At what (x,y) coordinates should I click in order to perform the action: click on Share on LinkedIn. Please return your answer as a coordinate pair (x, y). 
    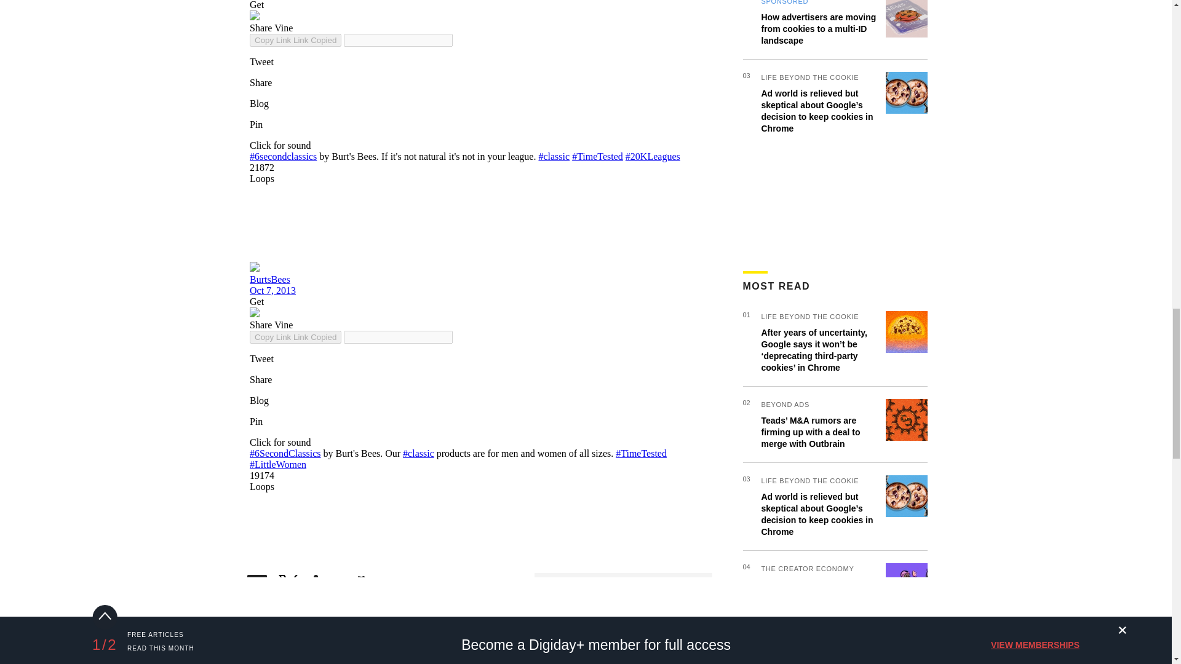
    Looking at the image, I should click on (324, 582).